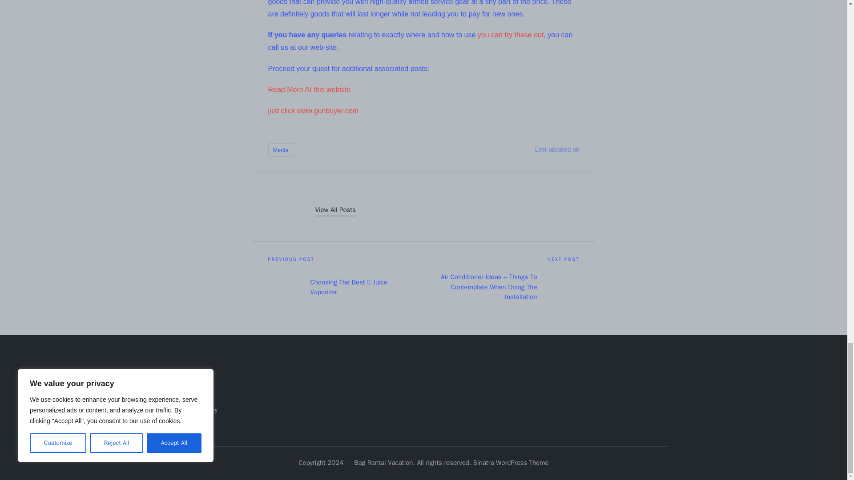 This screenshot has width=854, height=480. What do you see at coordinates (313, 111) in the screenshot?
I see `just click www.gunbuyer.com` at bounding box center [313, 111].